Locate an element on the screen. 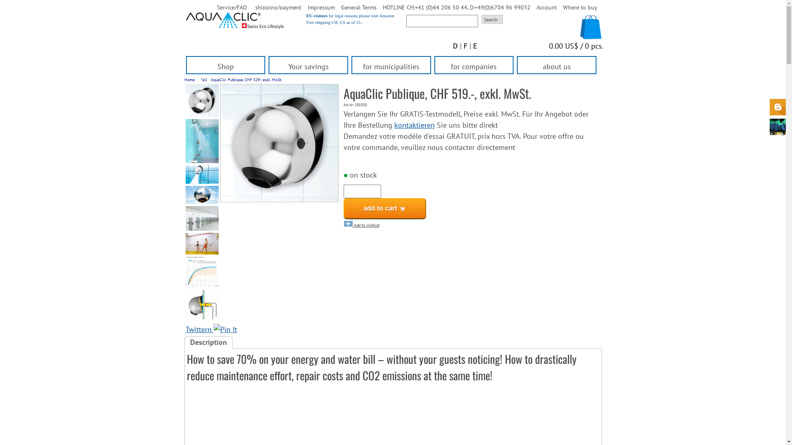  Pin It is located at coordinates (225, 330).